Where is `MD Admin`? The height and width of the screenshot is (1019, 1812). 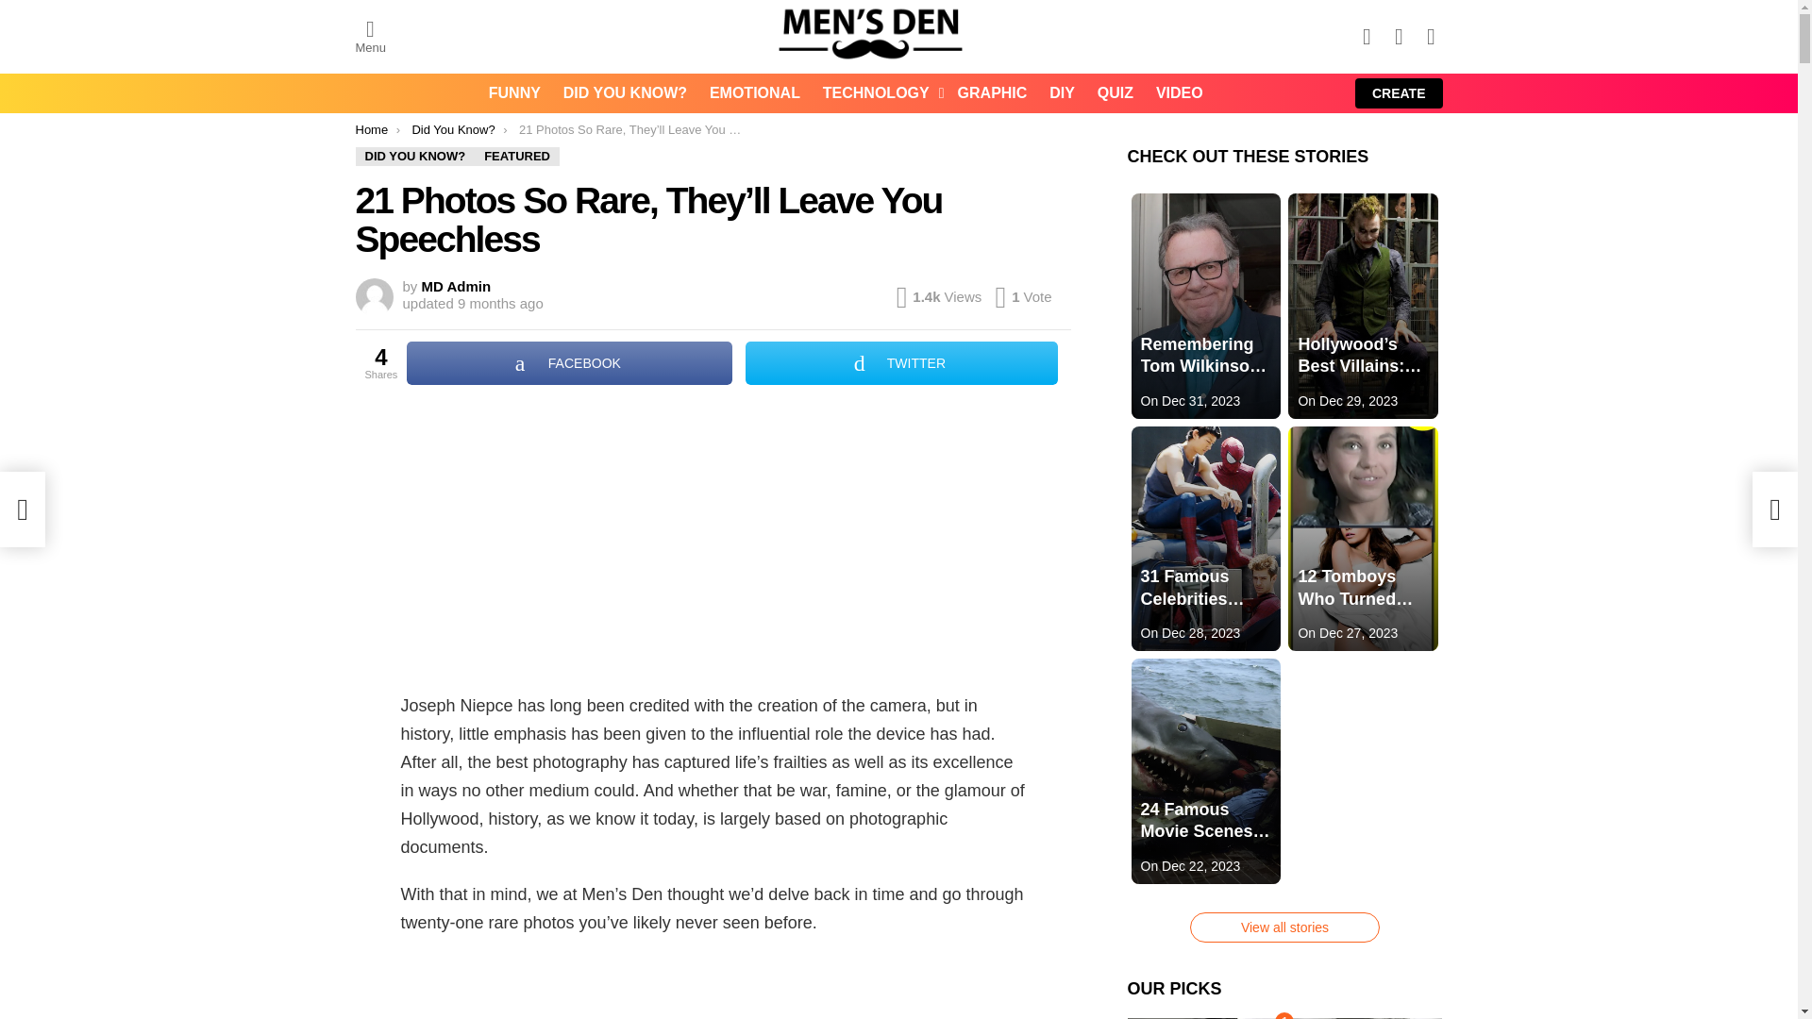 MD Admin is located at coordinates (457, 286).